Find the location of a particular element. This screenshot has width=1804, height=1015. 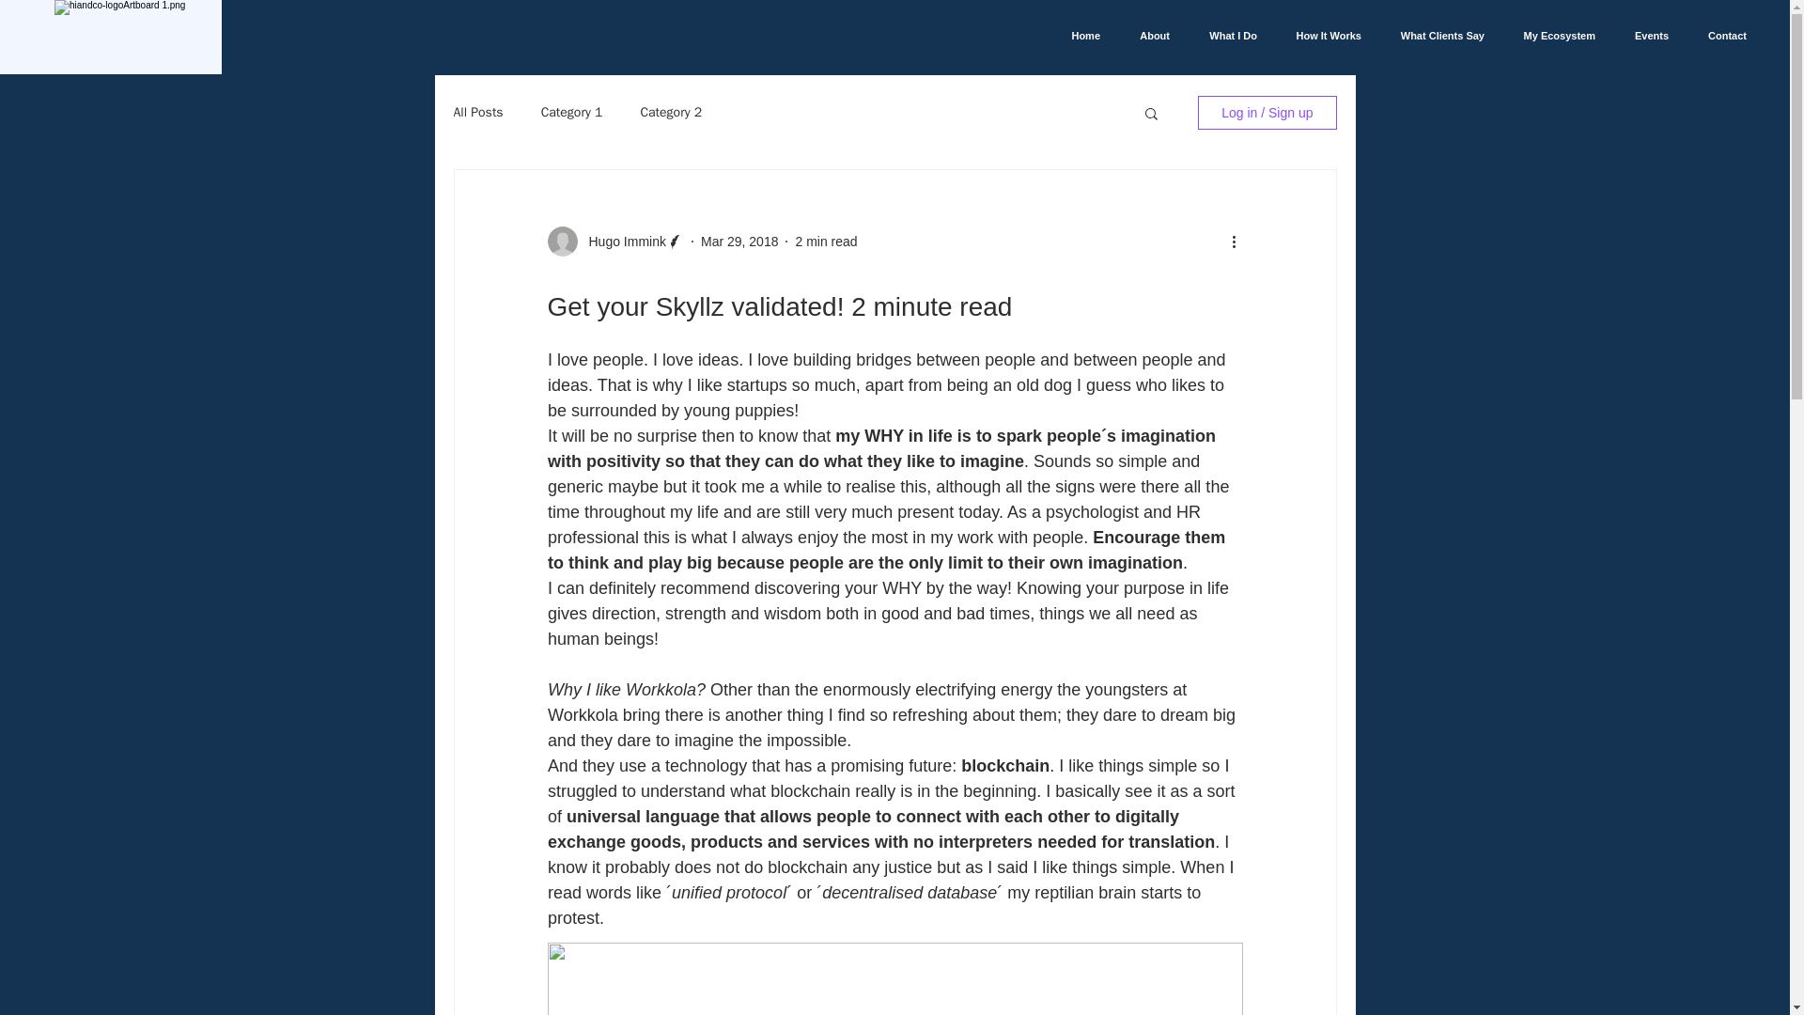

All Posts is located at coordinates (477, 113).